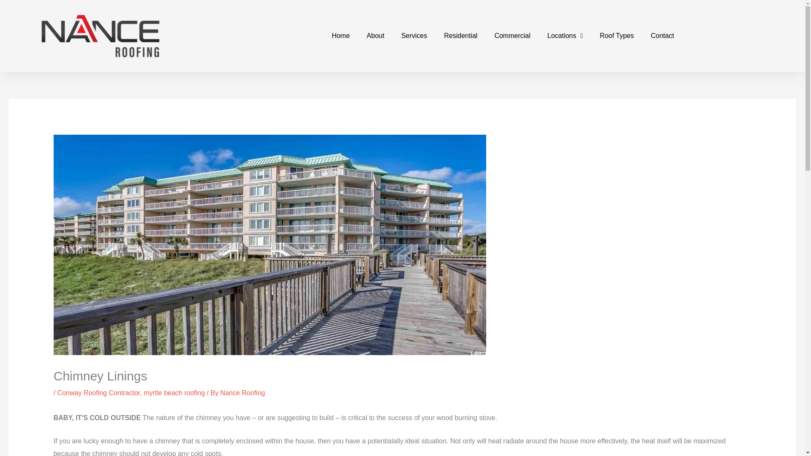  I want to click on Locations, so click(565, 35).